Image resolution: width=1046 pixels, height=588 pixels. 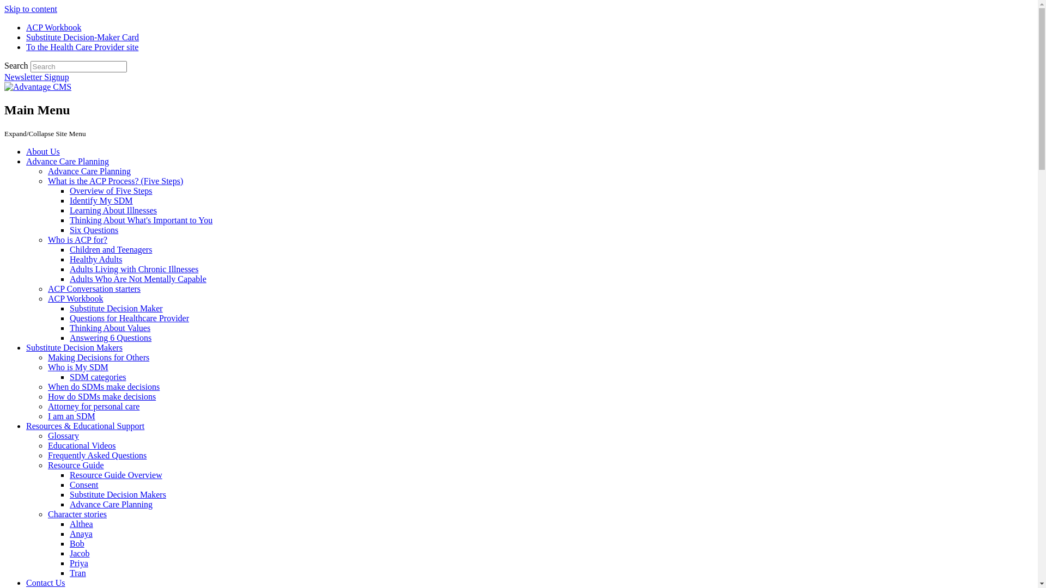 I want to click on Glossary, so click(x=63, y=436).